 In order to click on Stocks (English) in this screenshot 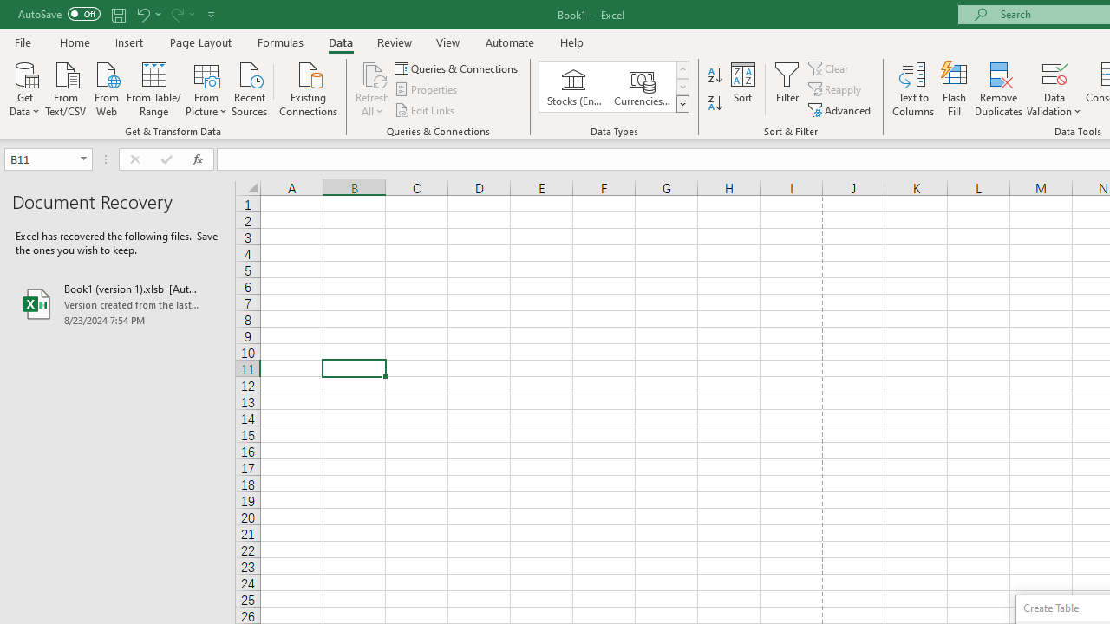, I will do `click(574, 87)`.